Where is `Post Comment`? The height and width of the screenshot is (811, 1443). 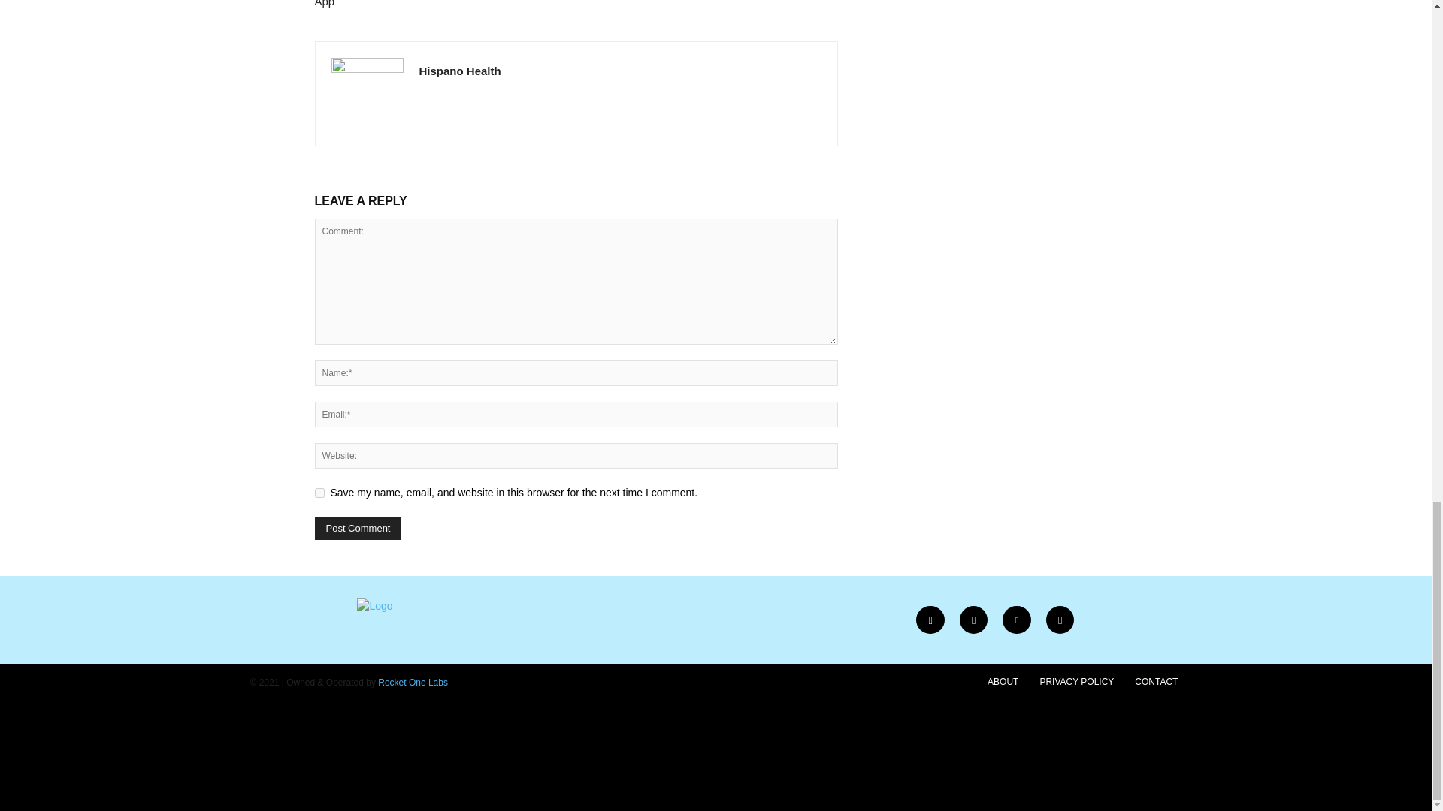
Post Comment is located at coordinates (358, 528).